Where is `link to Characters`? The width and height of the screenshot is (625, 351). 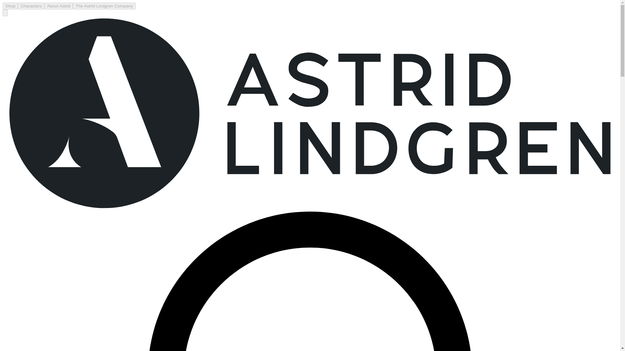
link to Characters is located at coordinates (31, 6).